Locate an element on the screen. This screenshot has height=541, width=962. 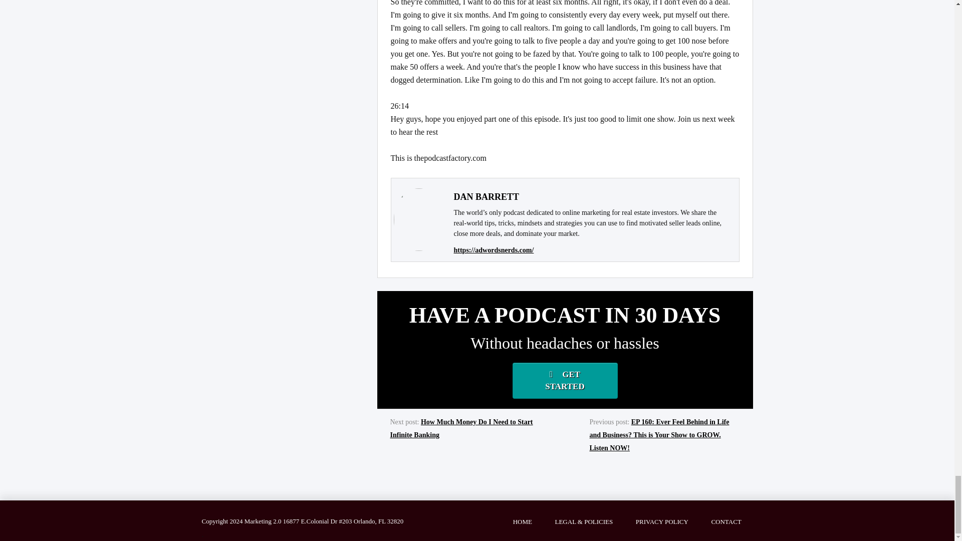
DAN BARRETT is located at coordinates (487, 196).